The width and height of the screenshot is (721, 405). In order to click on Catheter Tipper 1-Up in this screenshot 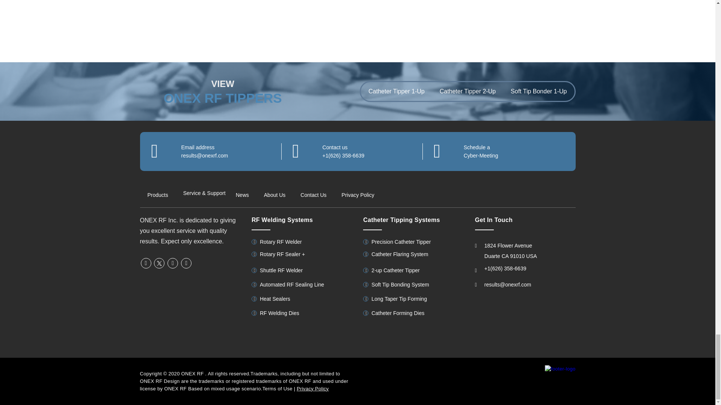, I will do `click(397, 91)`.